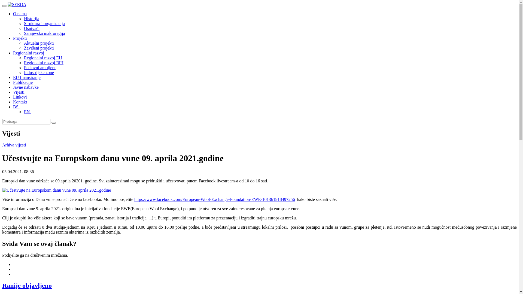 The width and height of the screenshot is (523, 294). What do you see at coordinates (44, 23) in the screenshot?
I see `Struktura i organizacija` at bounding box center [44, 23].